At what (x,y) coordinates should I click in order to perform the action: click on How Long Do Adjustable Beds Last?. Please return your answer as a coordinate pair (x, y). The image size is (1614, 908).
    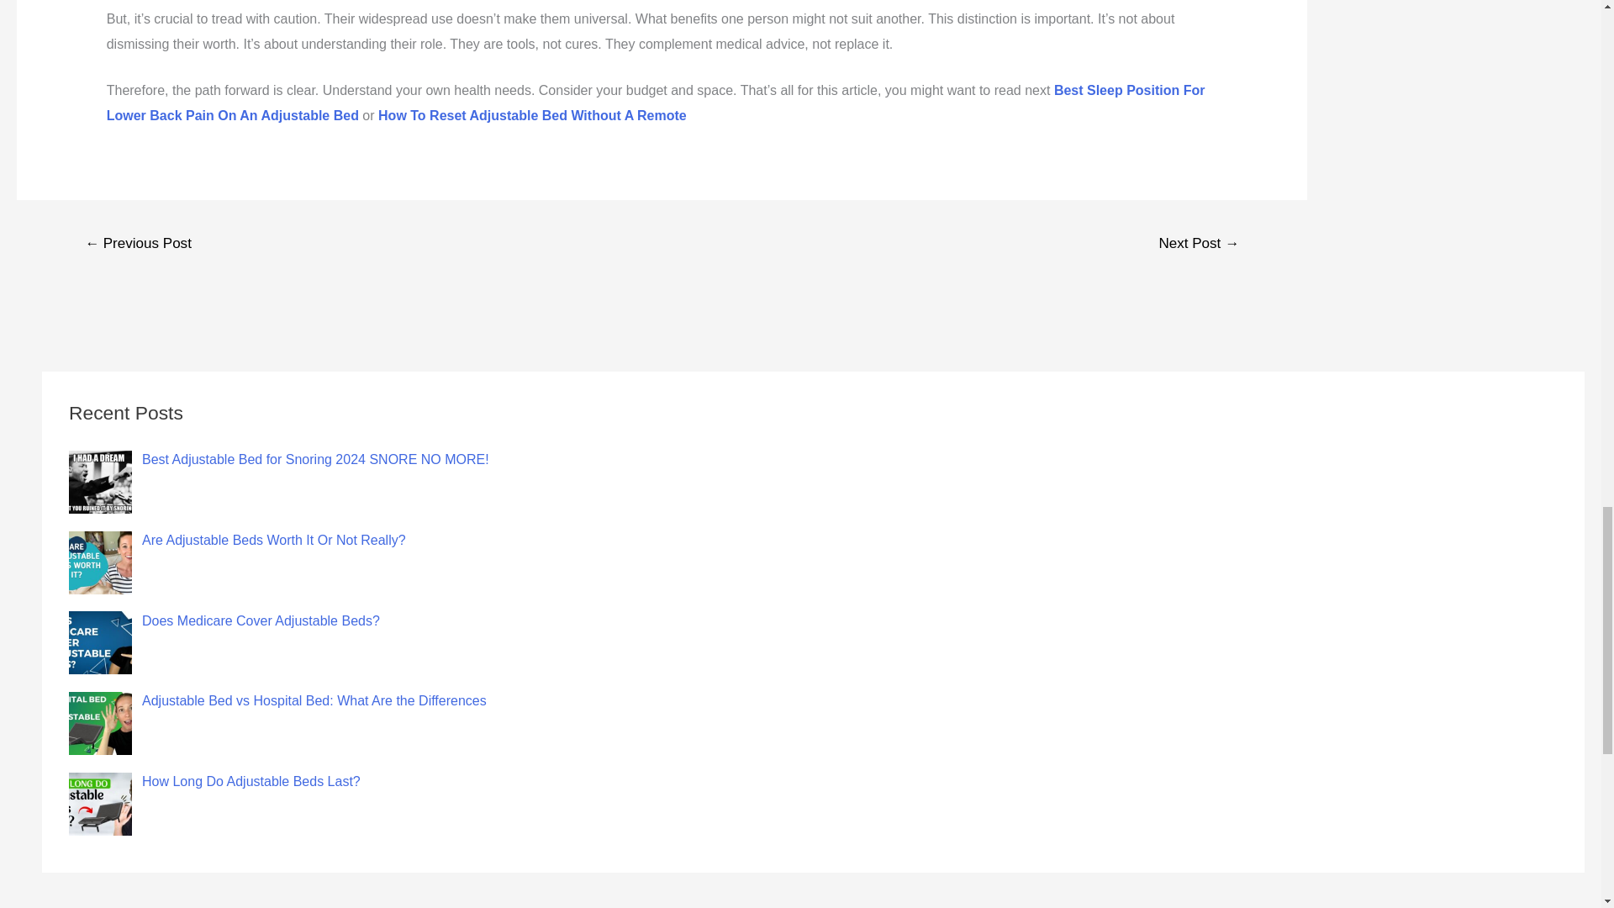
    Looking at the image, I should click on (251, 782).